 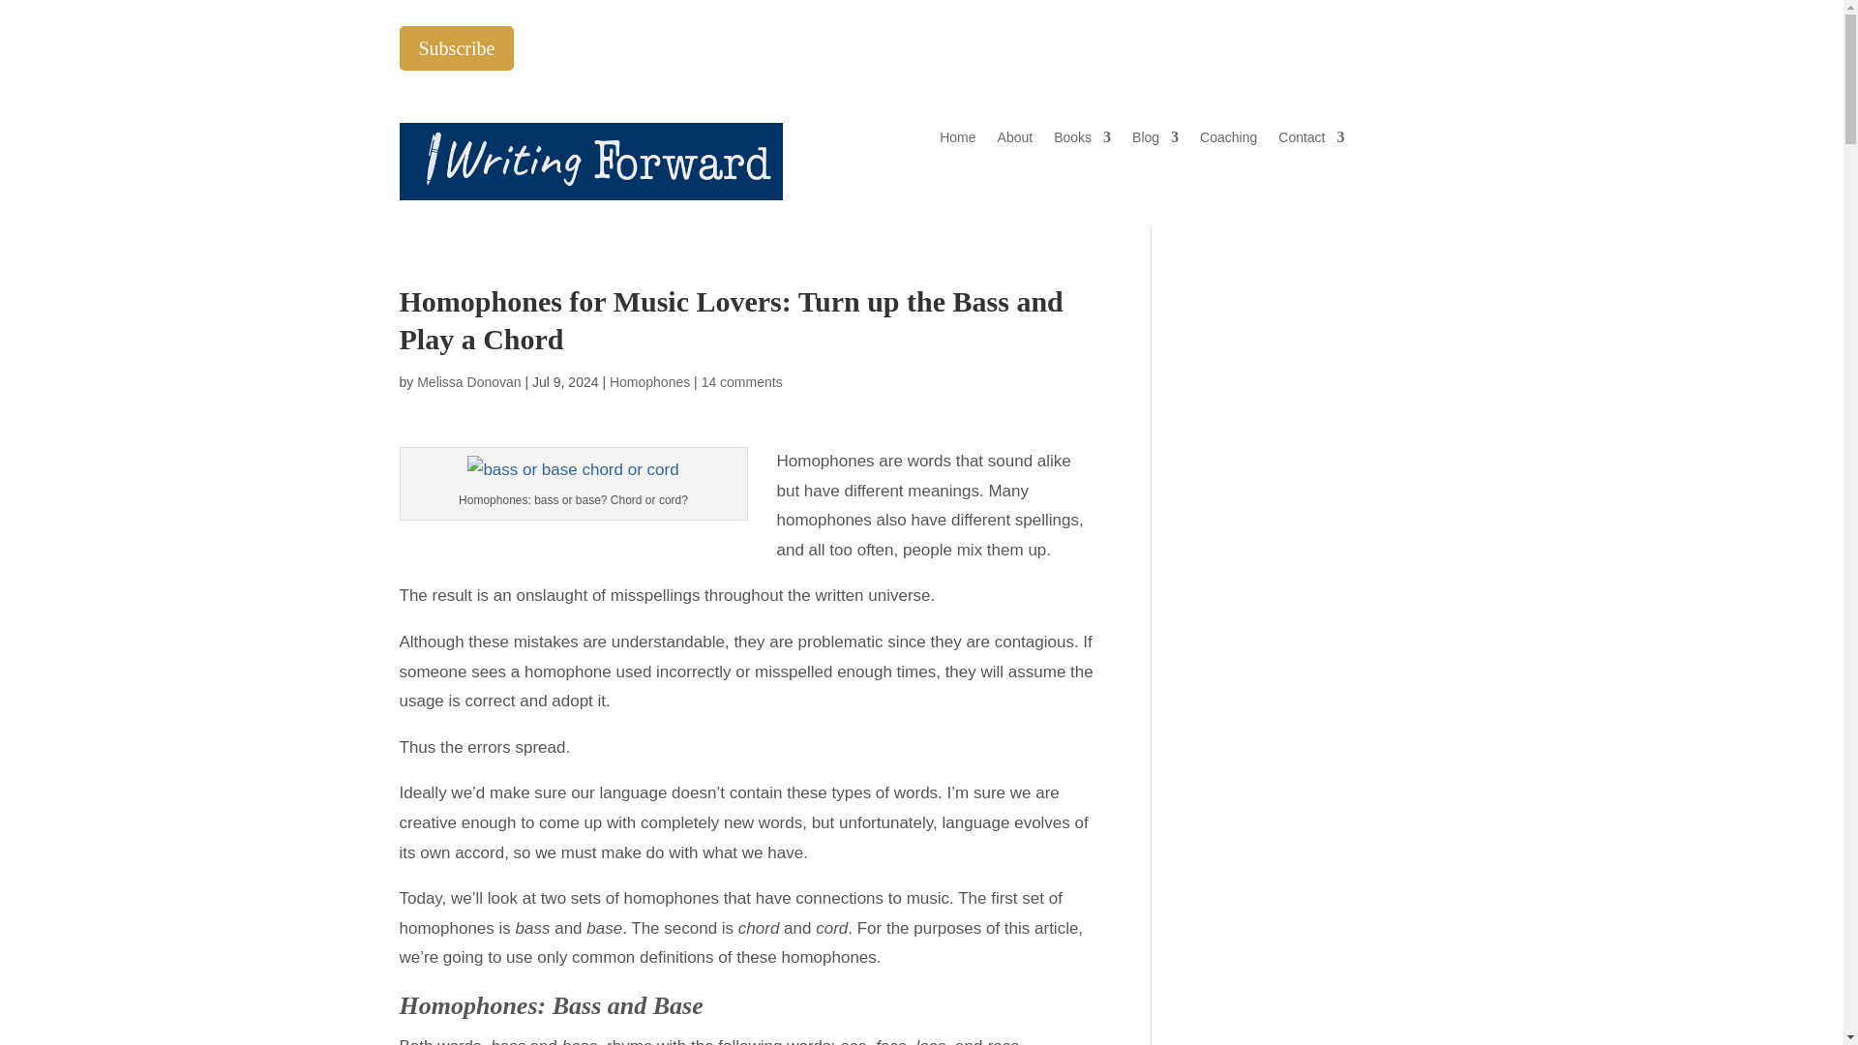 I want to click on Contact, so click(x=1310, y=141).